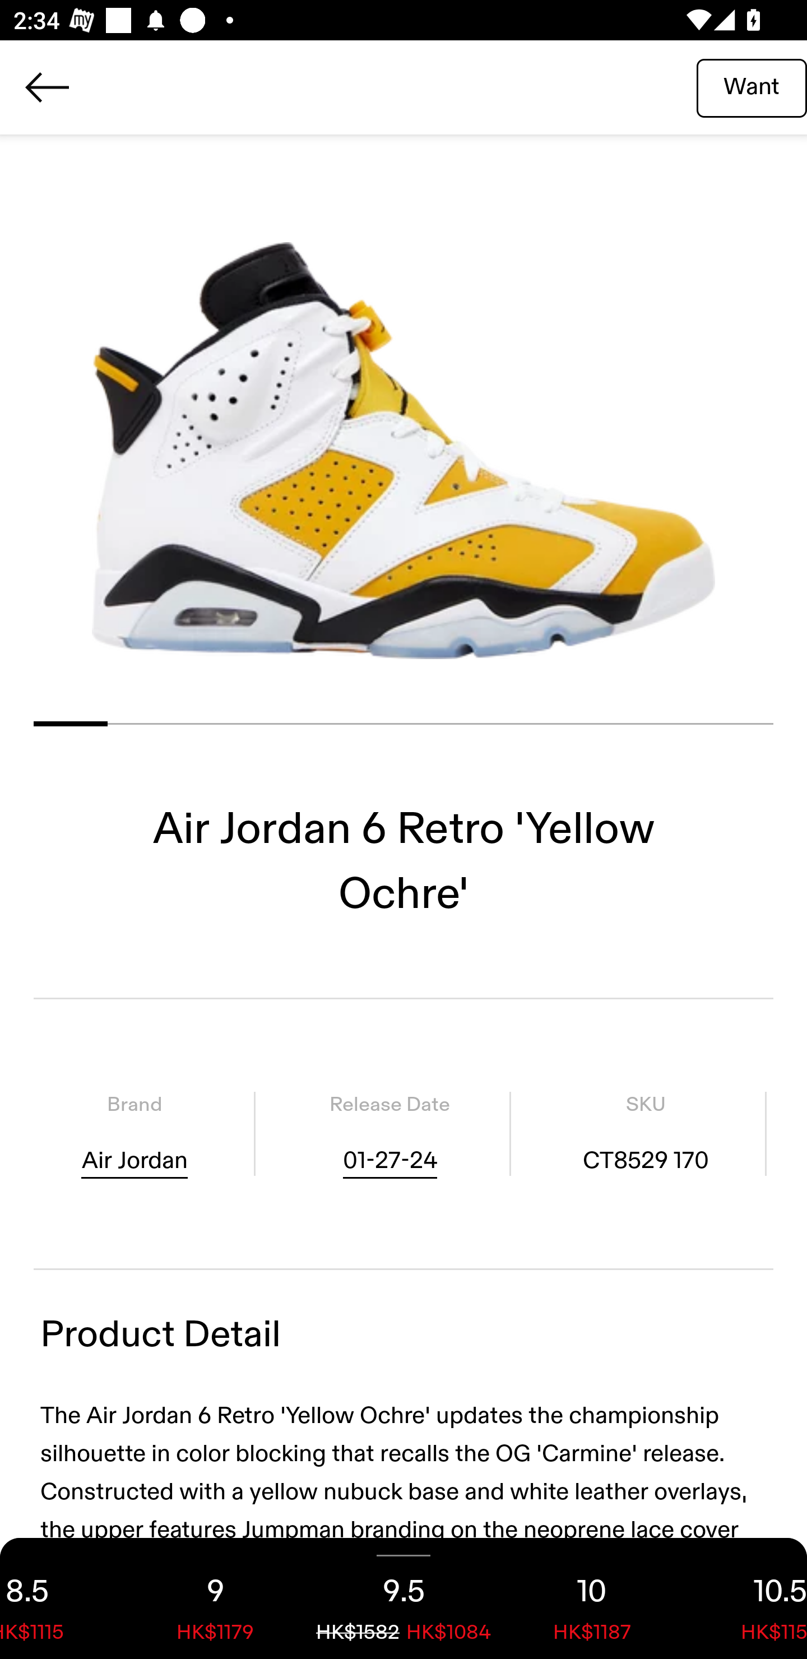  I want to click on 10.5 HK$1155, so click(746, 1598).